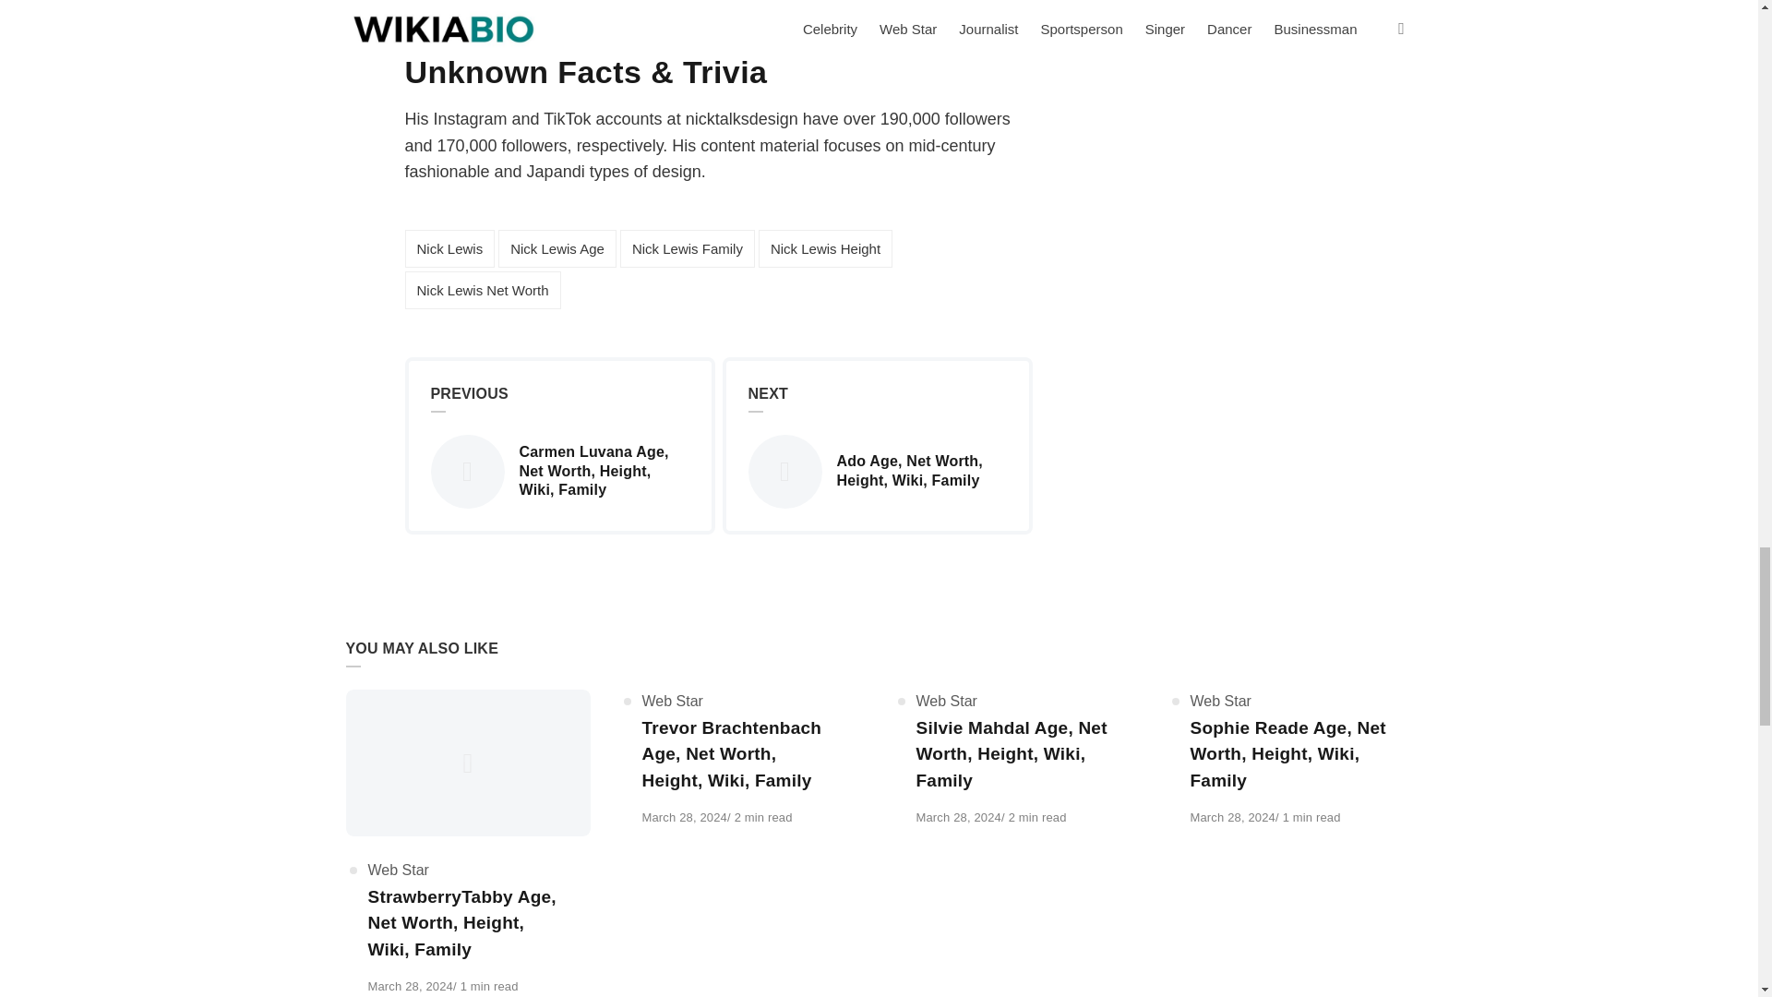 The width and height of the screenshot is (1772, 997). What do you see at coordinates (684, 818) in the screenshot?
I see `March 28, 2024` at bounding box center [684, 818].